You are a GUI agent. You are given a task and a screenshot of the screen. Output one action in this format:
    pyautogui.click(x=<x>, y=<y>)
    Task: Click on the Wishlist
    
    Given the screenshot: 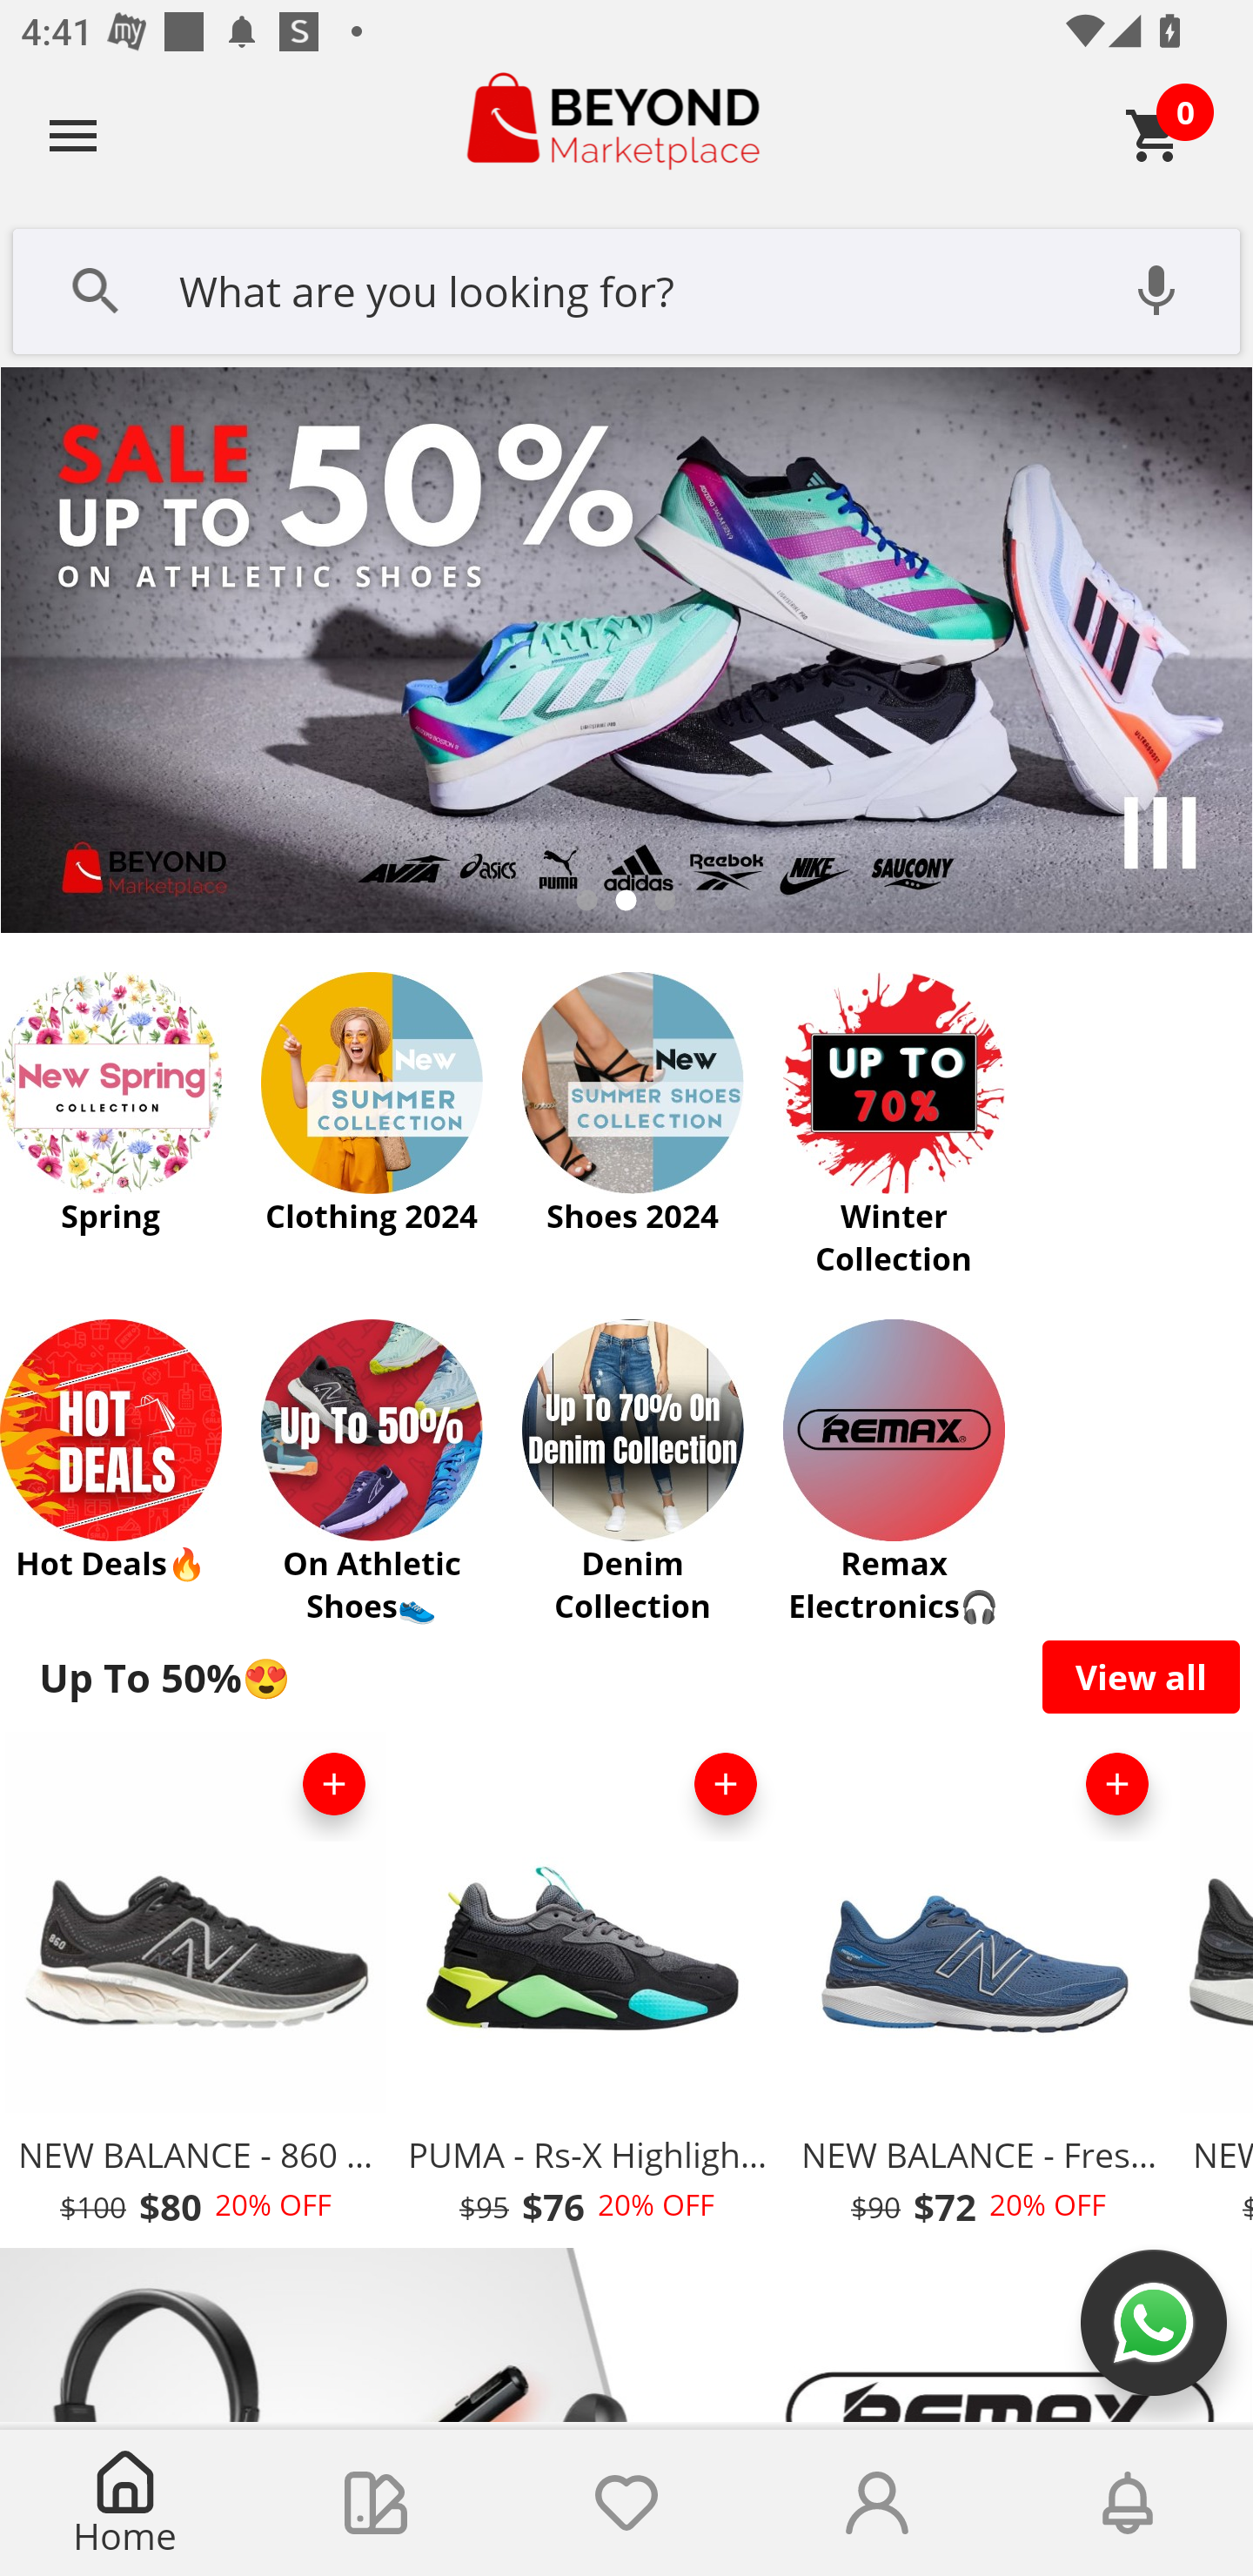 What is the action you would take?
    pyautogui.click(x=626, y=2503)
    